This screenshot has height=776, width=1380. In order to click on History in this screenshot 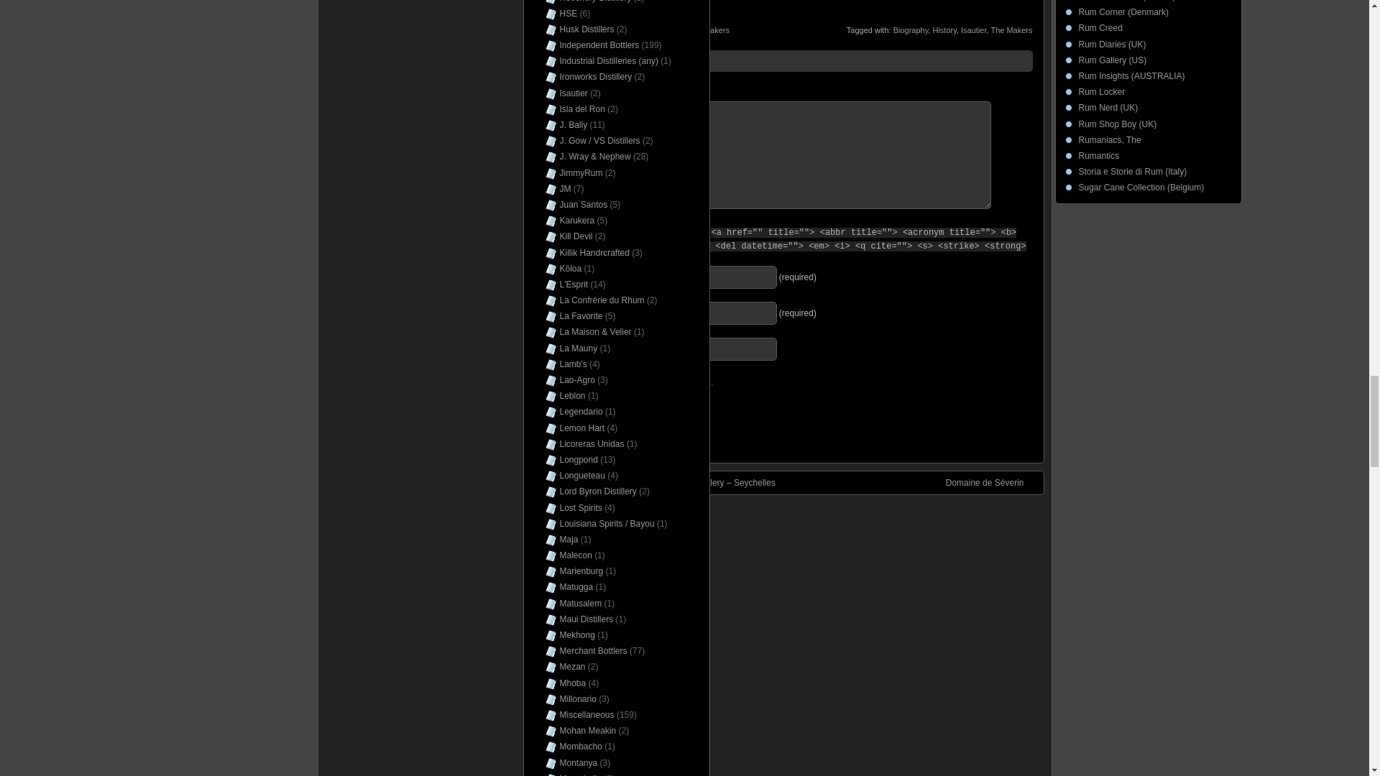, I will do `click(944, 29)`.